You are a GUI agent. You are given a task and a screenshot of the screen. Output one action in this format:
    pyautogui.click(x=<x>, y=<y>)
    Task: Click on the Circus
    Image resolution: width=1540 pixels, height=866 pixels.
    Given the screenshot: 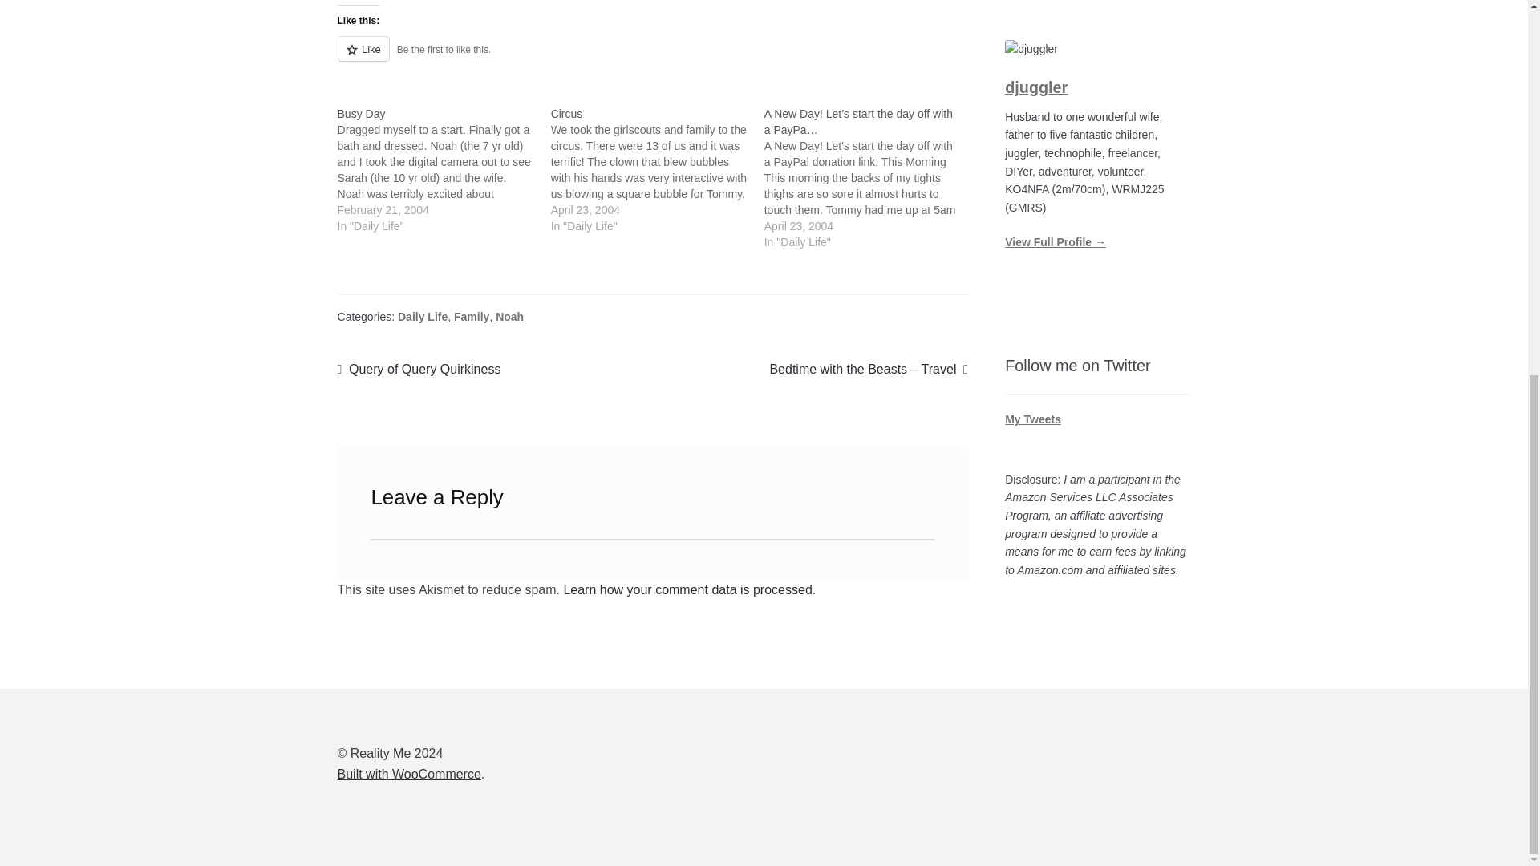 What is the action you would take?
    pyautogui.click(x=567, y=114)
    